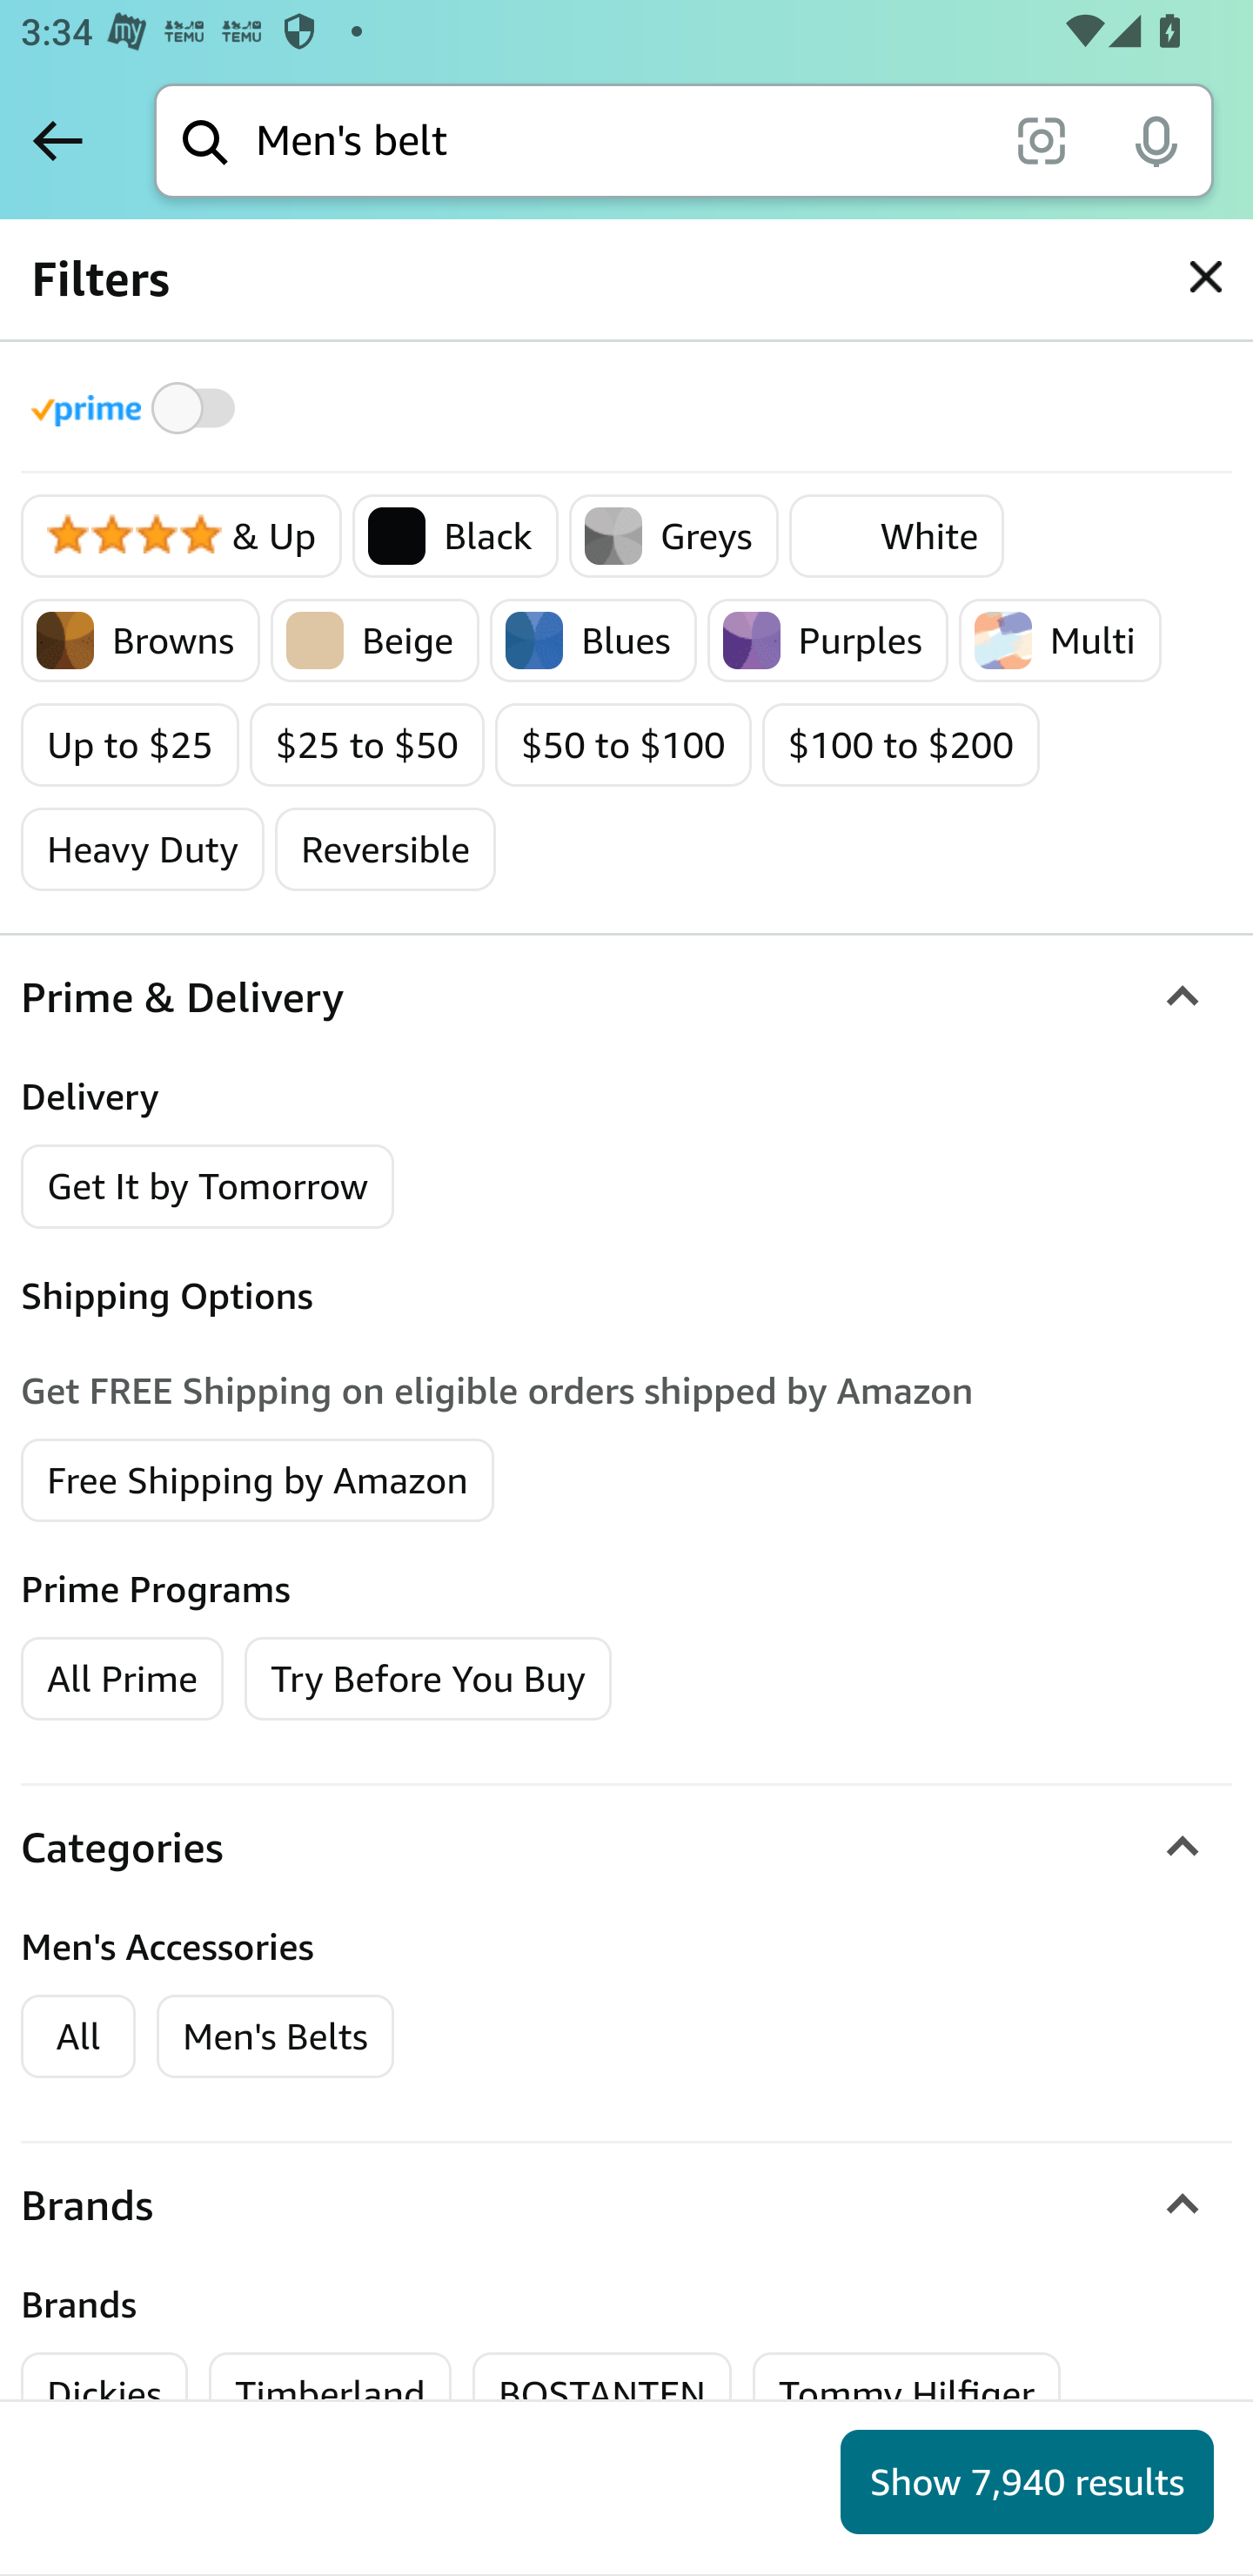 The image size is (1253, 2576). What do you see at coordinates (141, 641) in the screenshot?
I see `Browns Browns Browns Browns` at bounding box center [141, 641].